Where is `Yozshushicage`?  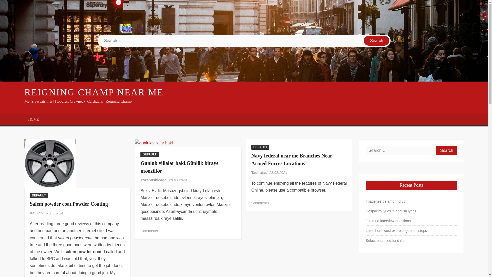 Yozshushicage is located at coordinates (154, 180).